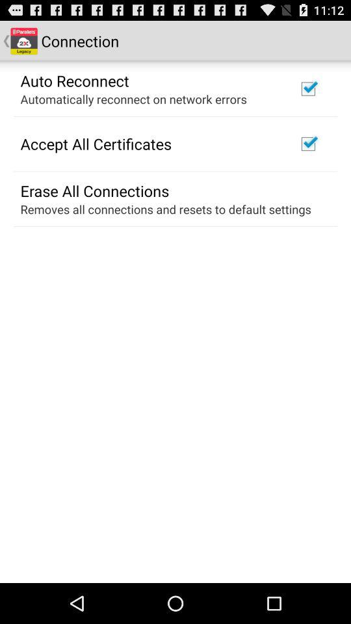  I want to click on select the item above accept all certificates app, so click(133, 99).